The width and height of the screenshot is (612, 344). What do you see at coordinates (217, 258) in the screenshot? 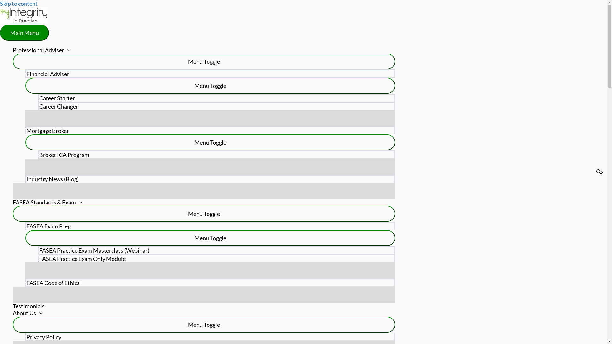
I see `FASEA Practice Exam Only Module` at bounding box center [217, 258].